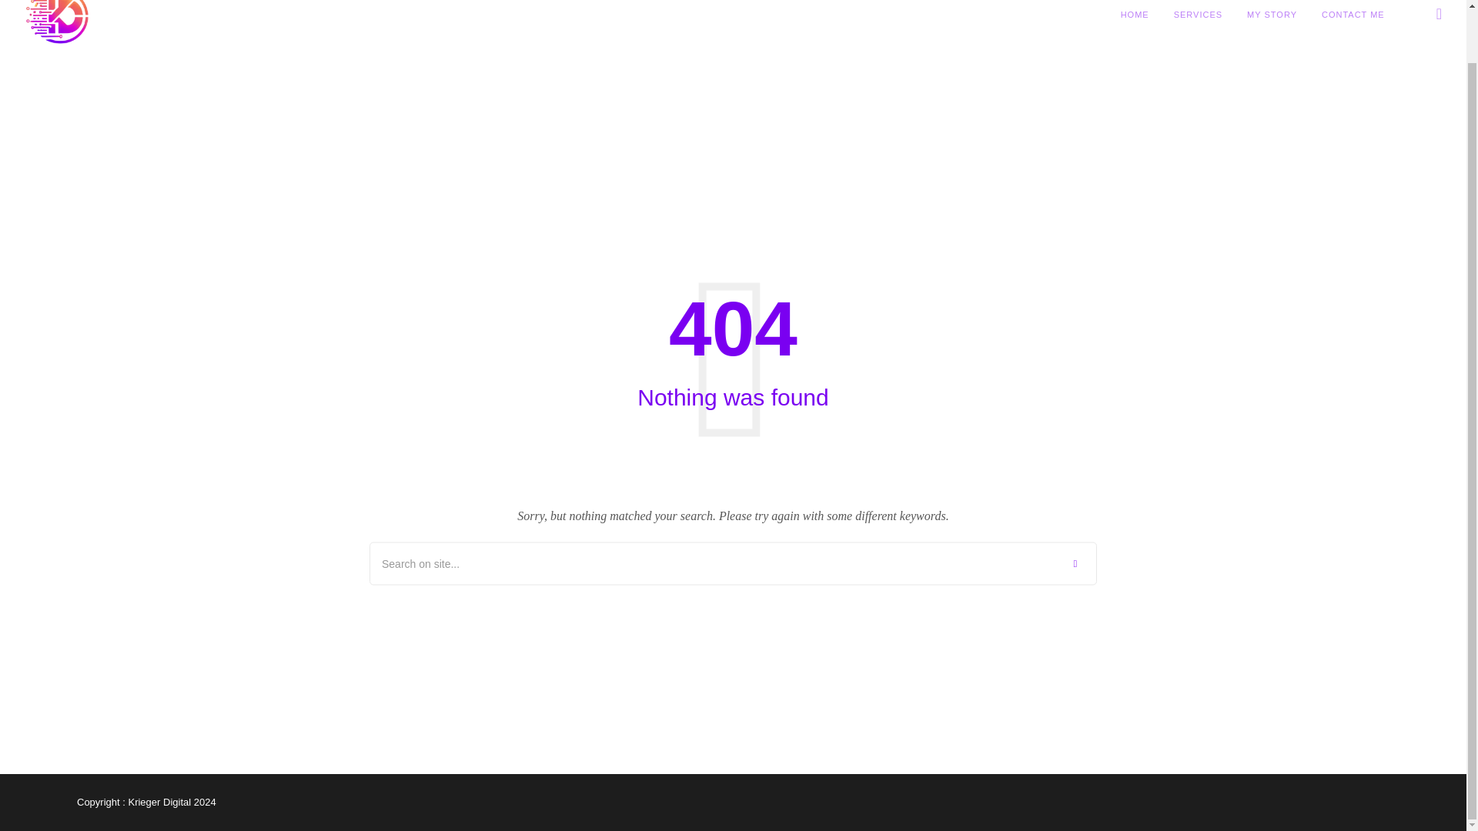  I want to click on MY STORY, so click(1272, 25).